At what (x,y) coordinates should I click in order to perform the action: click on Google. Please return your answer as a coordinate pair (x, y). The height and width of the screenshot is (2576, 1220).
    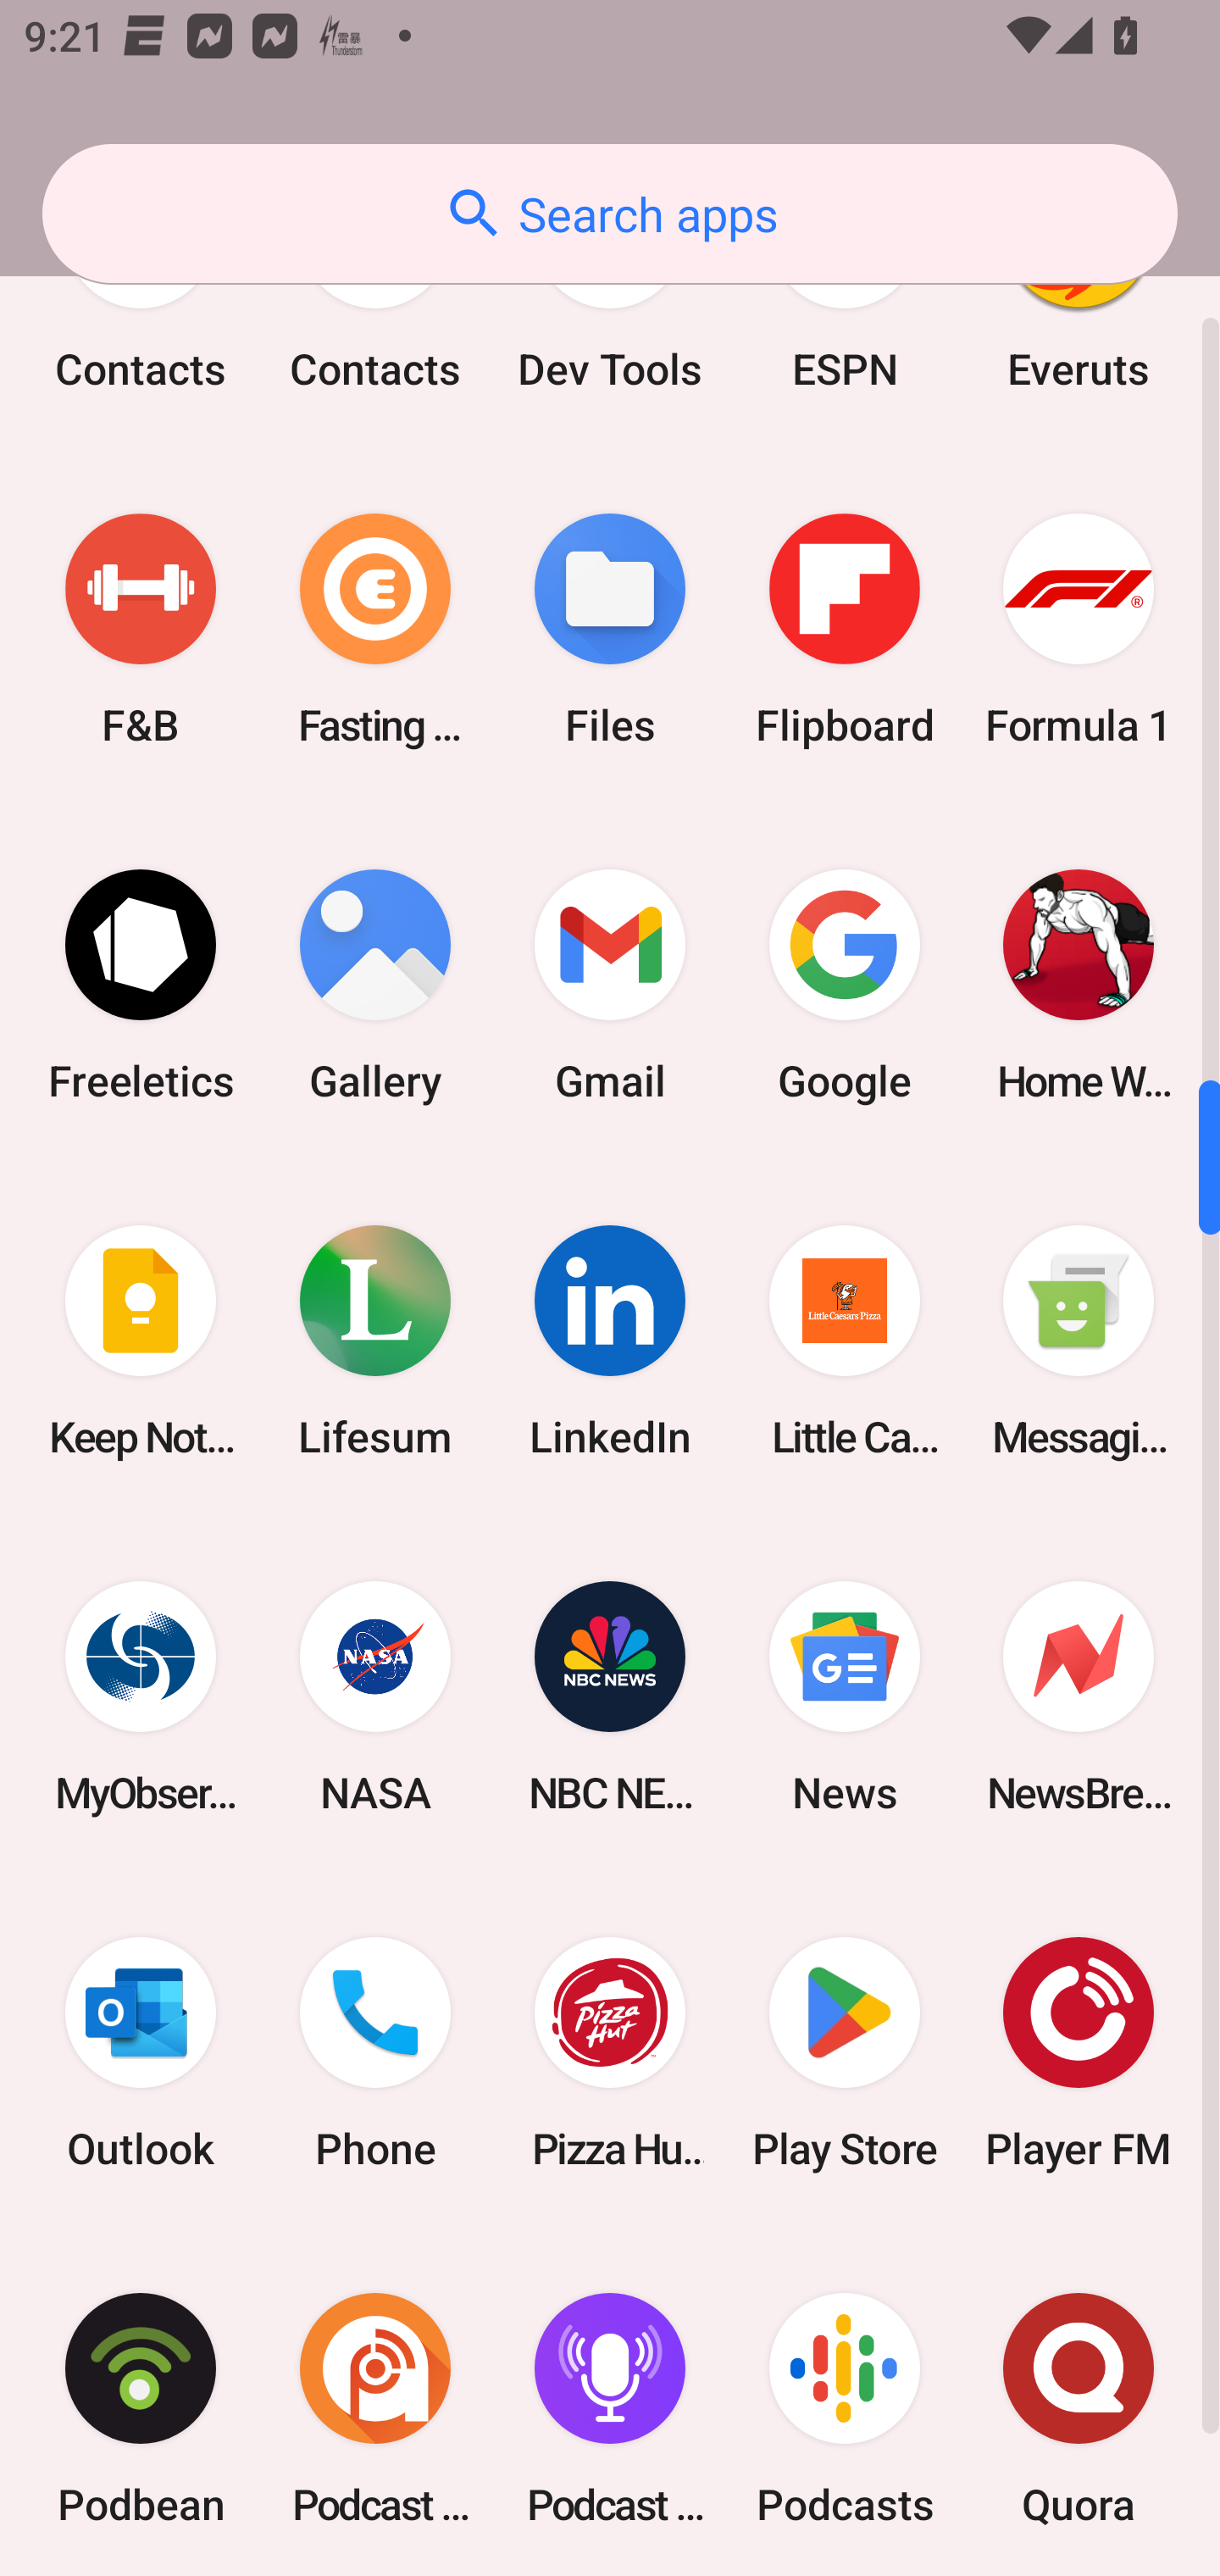
    Looking at the image, I should click on (844, 985).